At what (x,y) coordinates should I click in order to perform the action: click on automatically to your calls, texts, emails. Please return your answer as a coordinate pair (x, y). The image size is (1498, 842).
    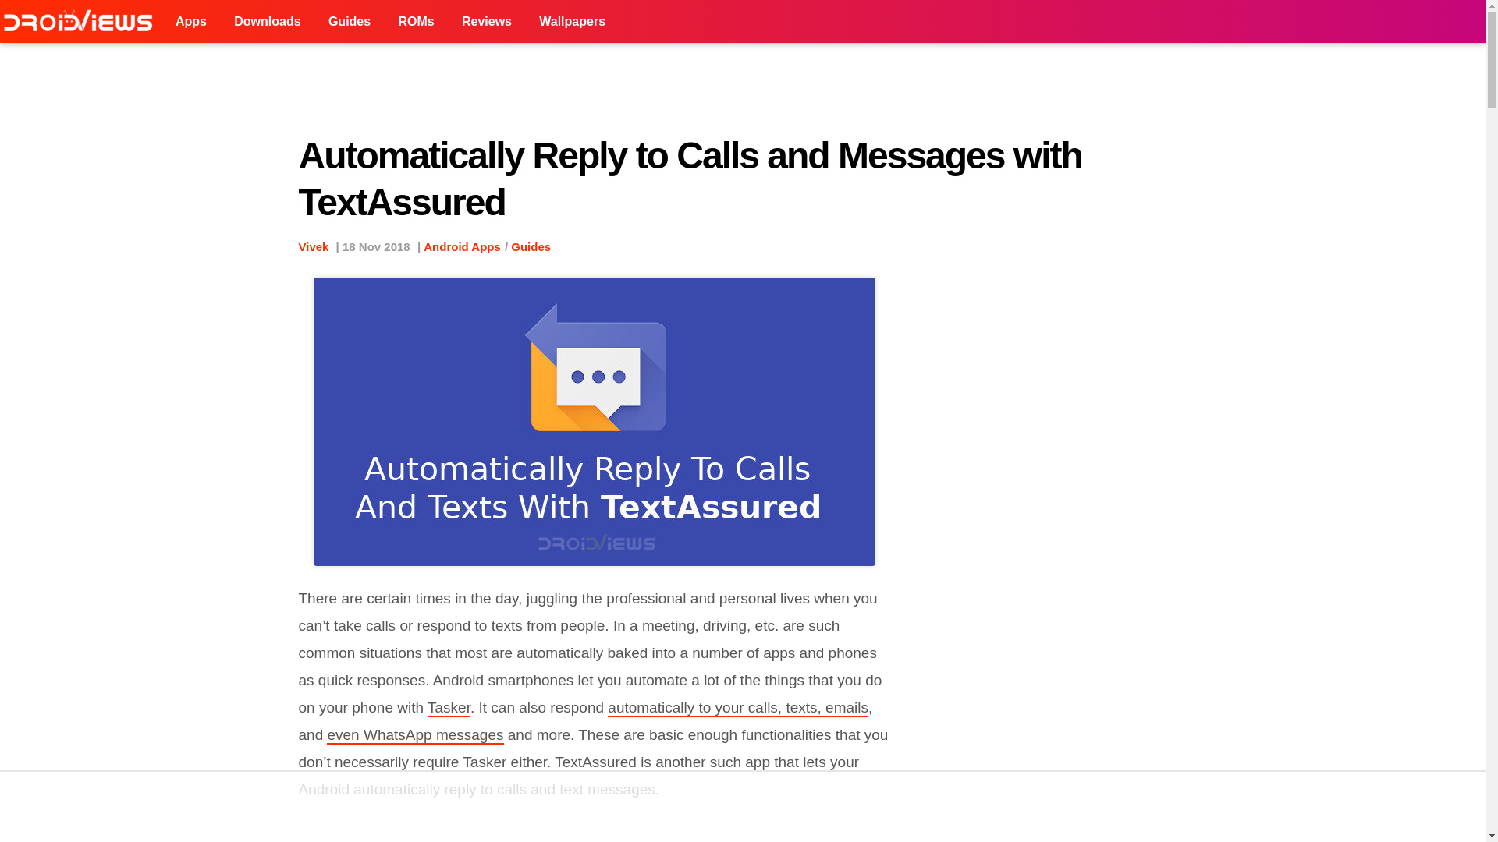
    Looking at the image, I should click on (738, 708).